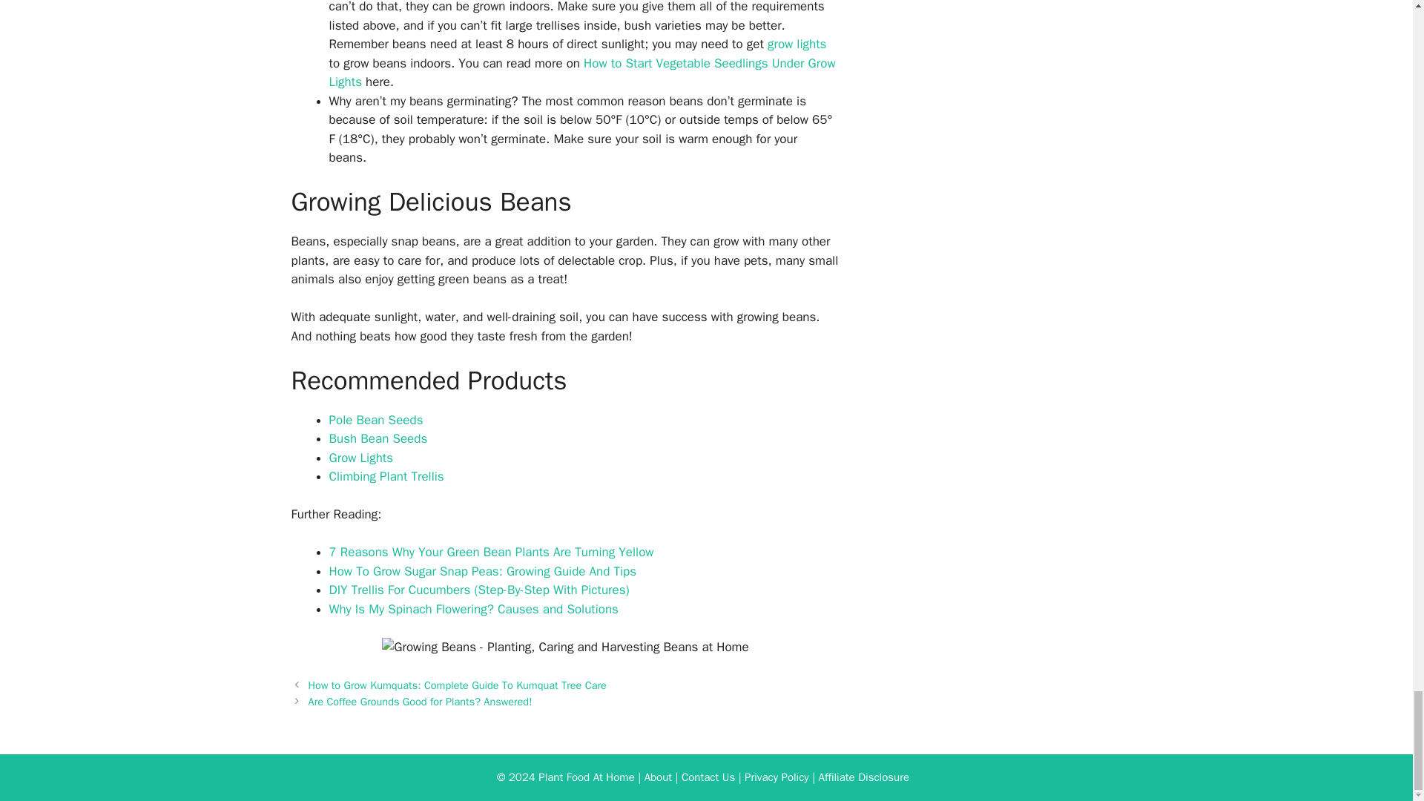 Image resolution: width=1424 pixels, height=801 pixels. What do you see at coordinates (386, 476) in the screenshot?
I see `Climbing Plant Trellis` at bounding box center [386, 476].